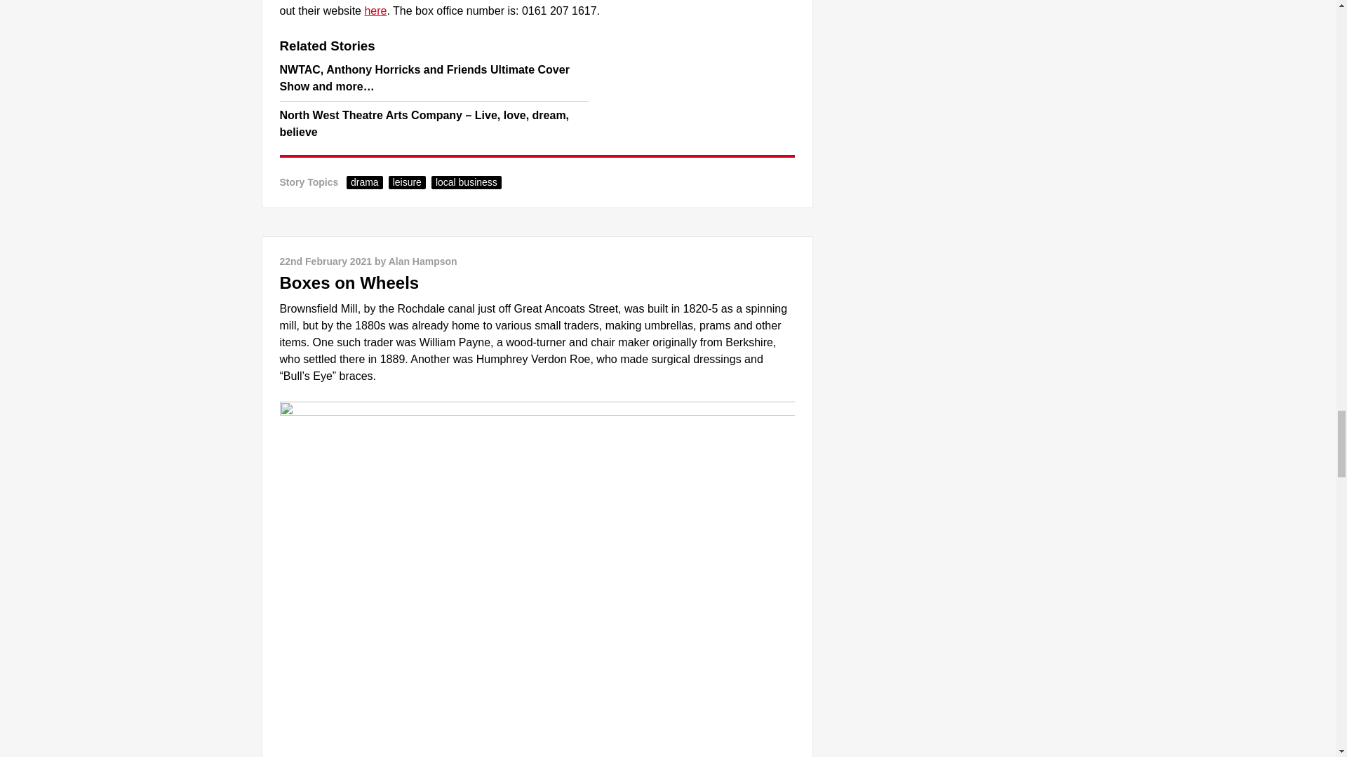  What do you see at coordinates (466, 182) in the screenshot?
I see `local business` at bounding box center [466, 182].